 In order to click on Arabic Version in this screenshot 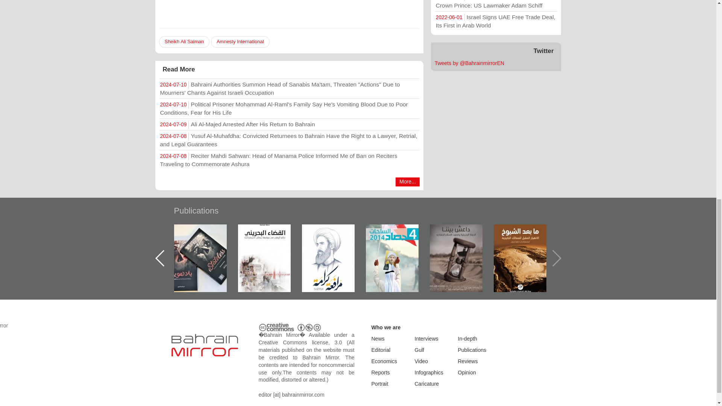, I will do `click(174, 1)`.